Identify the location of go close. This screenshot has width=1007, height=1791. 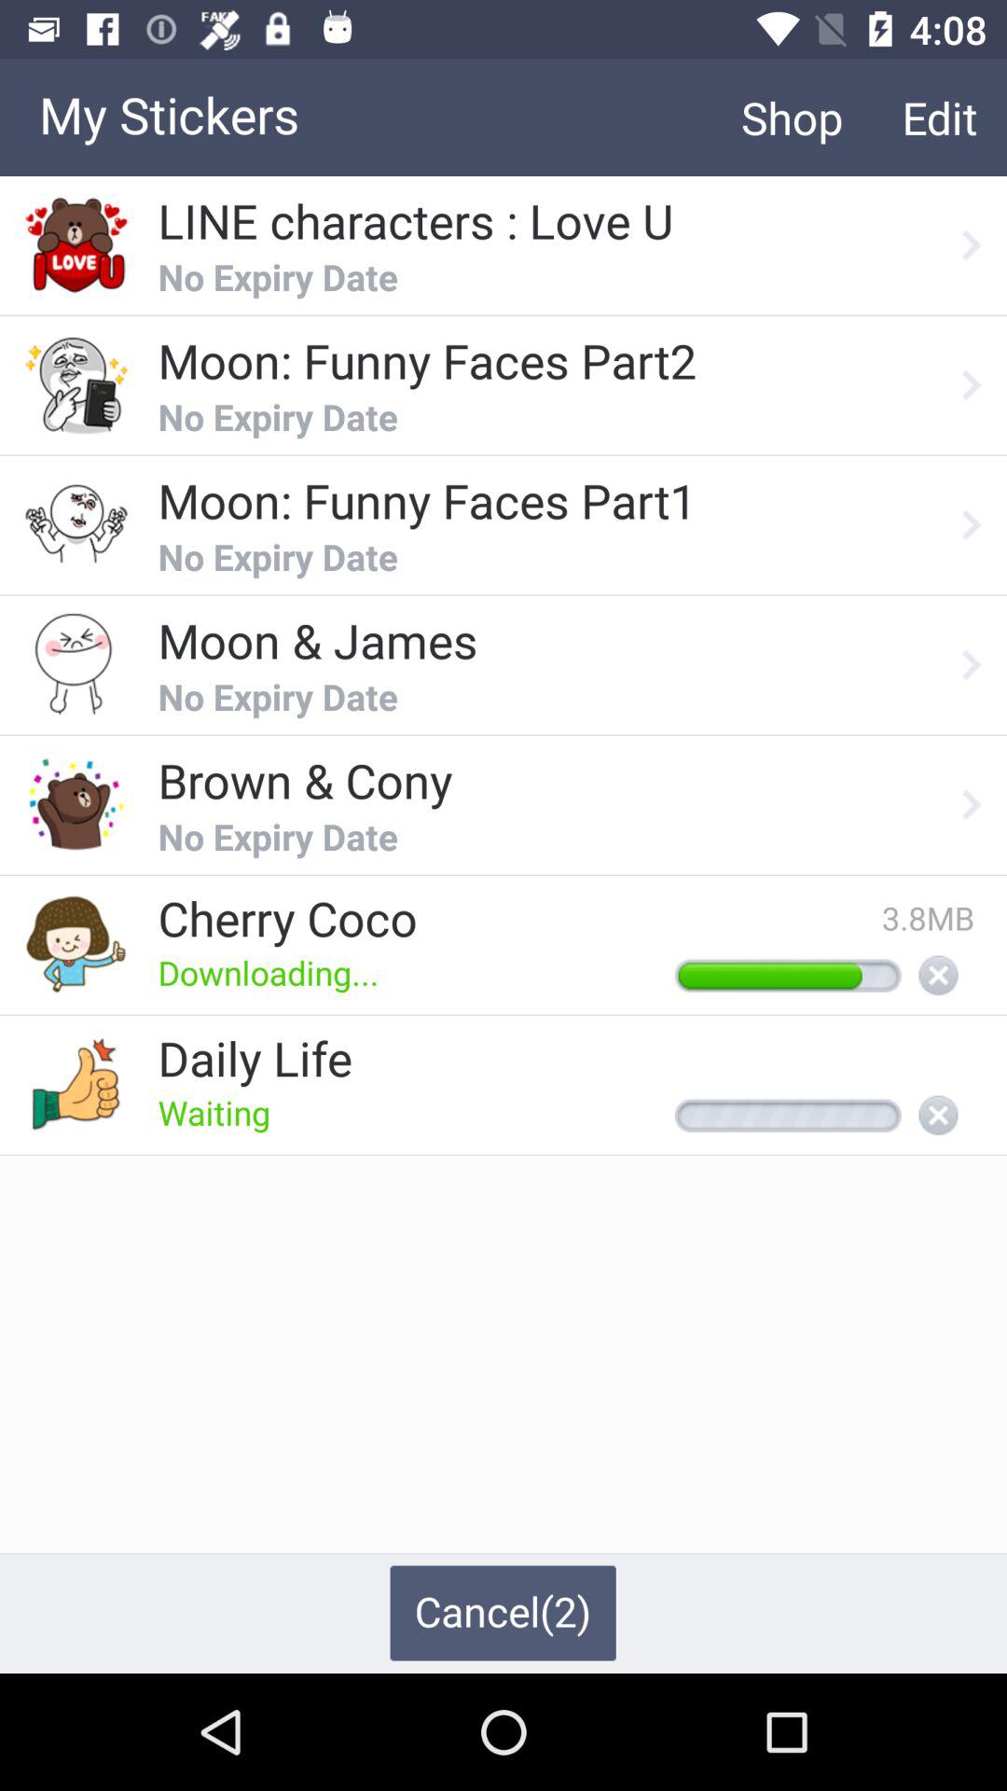
(938, 1117).